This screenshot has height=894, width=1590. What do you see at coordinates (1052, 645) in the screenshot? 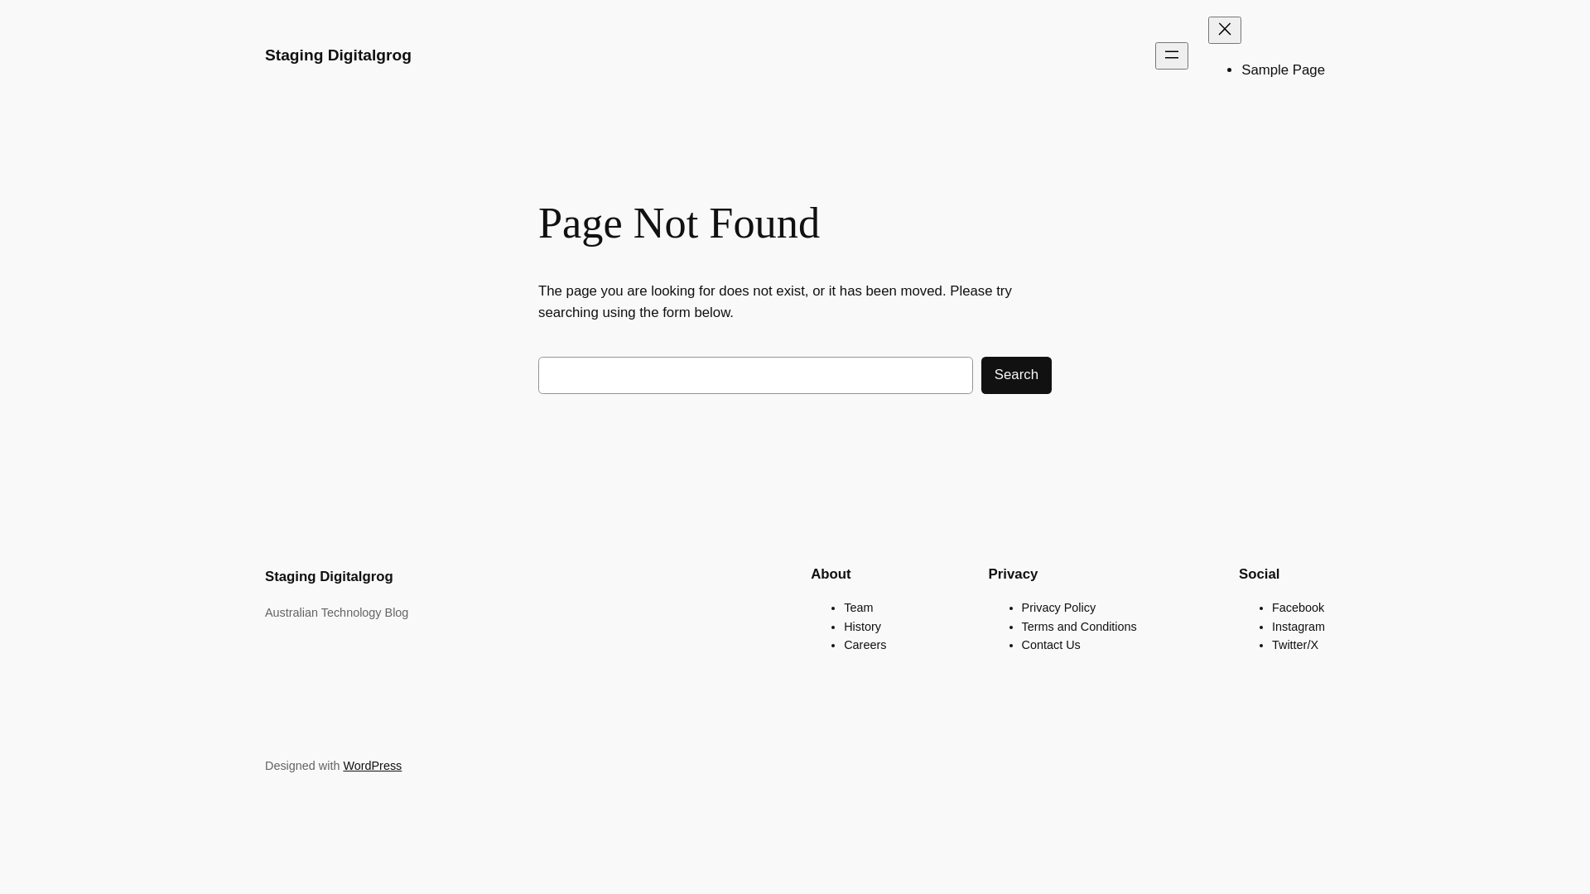
I see `Contact Us` at bounding box center [1052, 645].